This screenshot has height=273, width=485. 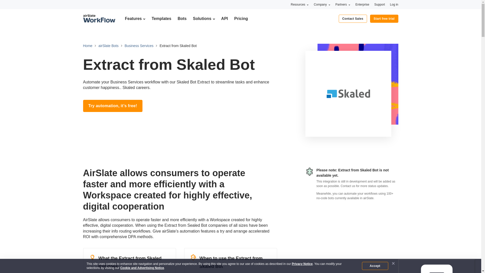 What do you see at coordinates (362, 4) in the screenshot?
I see `Enterprise` at bounding box center [362, 4].